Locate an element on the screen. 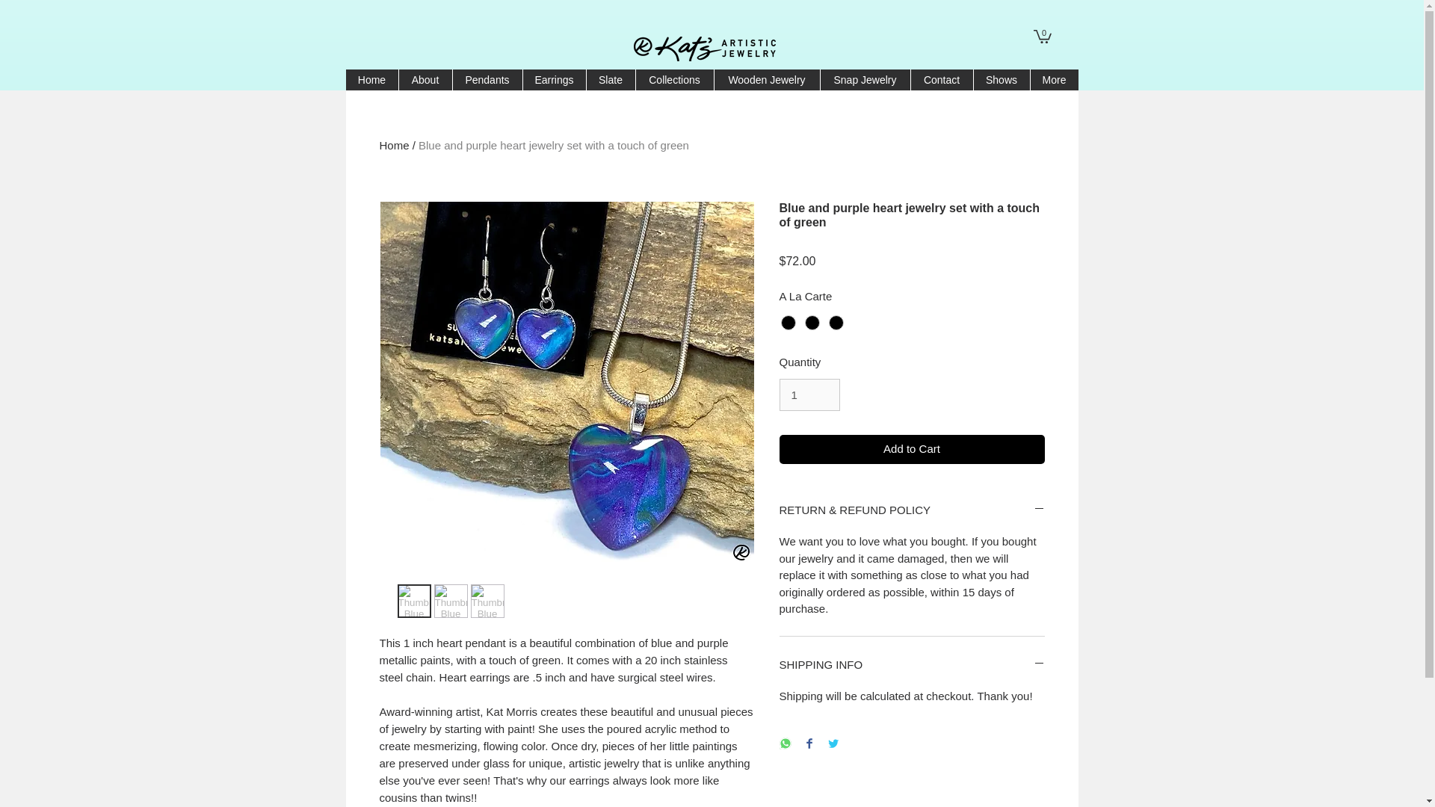  Shows is located at coordinates (1002, 79).